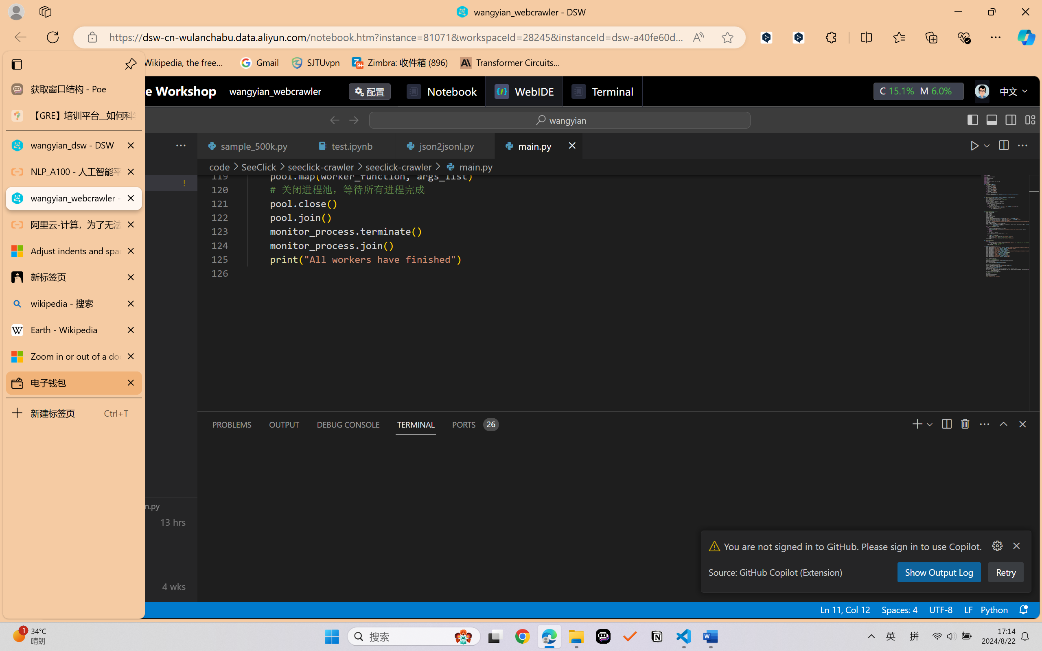 The width and height of the screenshot is (1042, 651). What do you see at coordinates (1005, 572) in the screenshot?
I see `Retry` at bounding box center [1005, 572].